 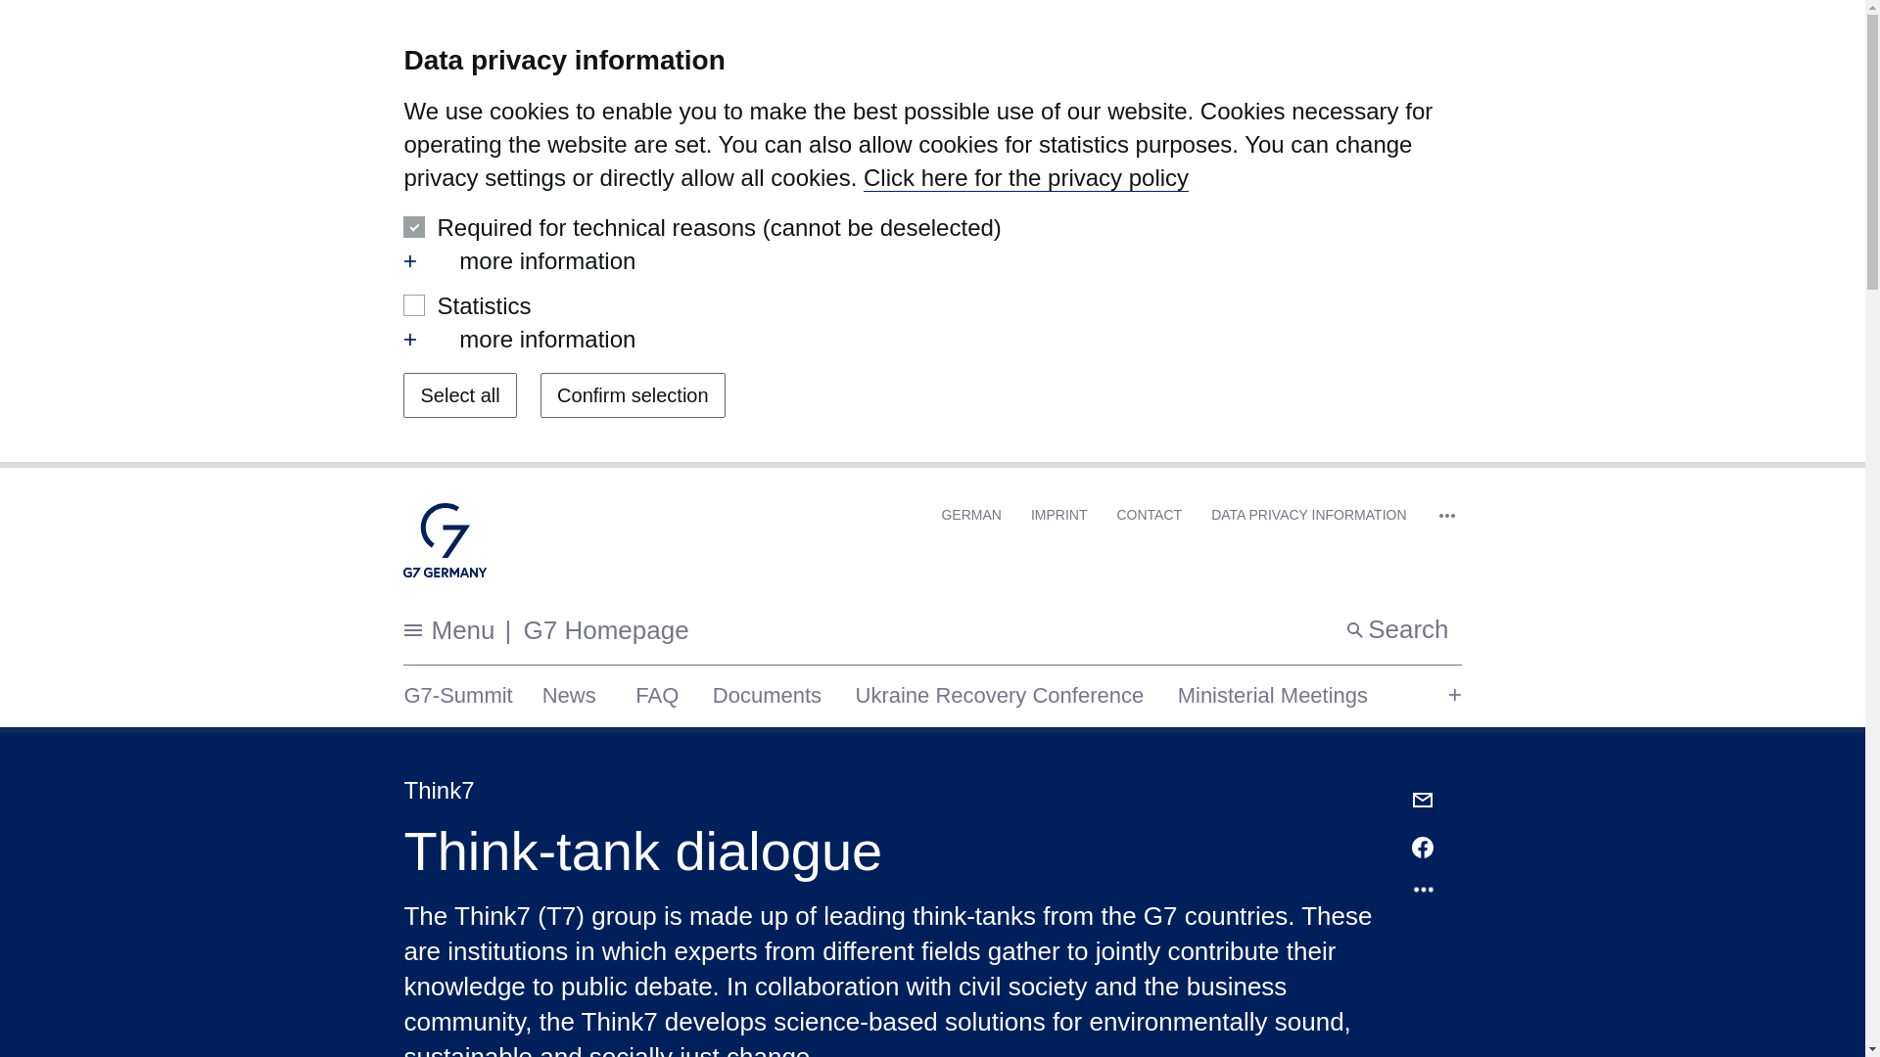 I want to click on Select all, so click(x=459, y=395).